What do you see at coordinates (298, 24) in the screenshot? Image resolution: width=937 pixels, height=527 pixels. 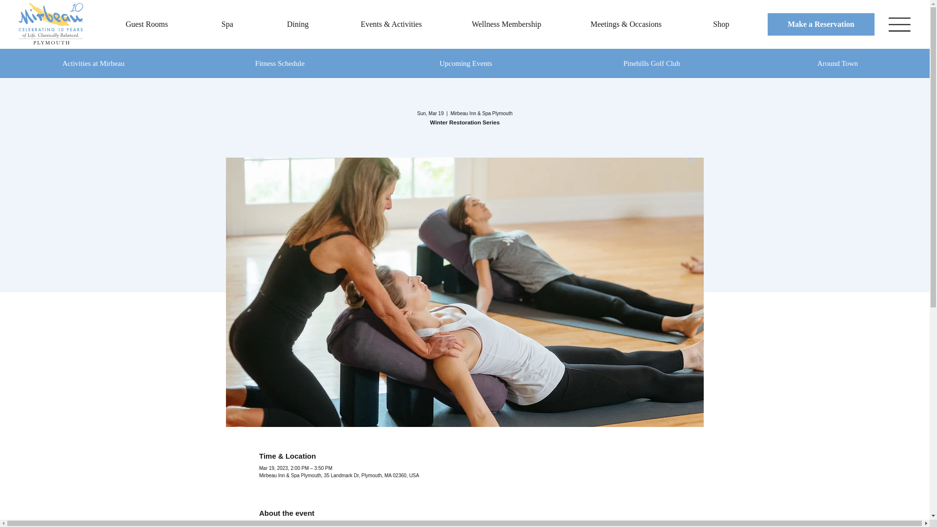 I see `Dining` at bounding box center [298, 24].